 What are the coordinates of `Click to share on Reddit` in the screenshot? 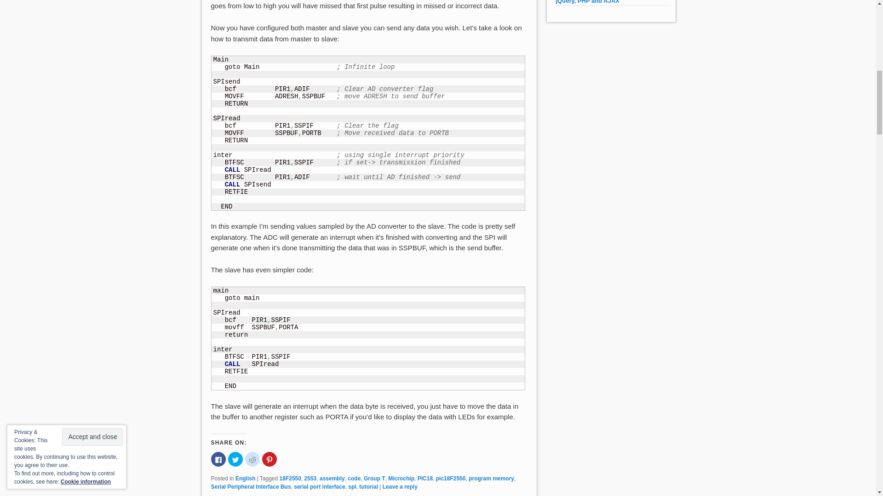 It's located at (252, 459).